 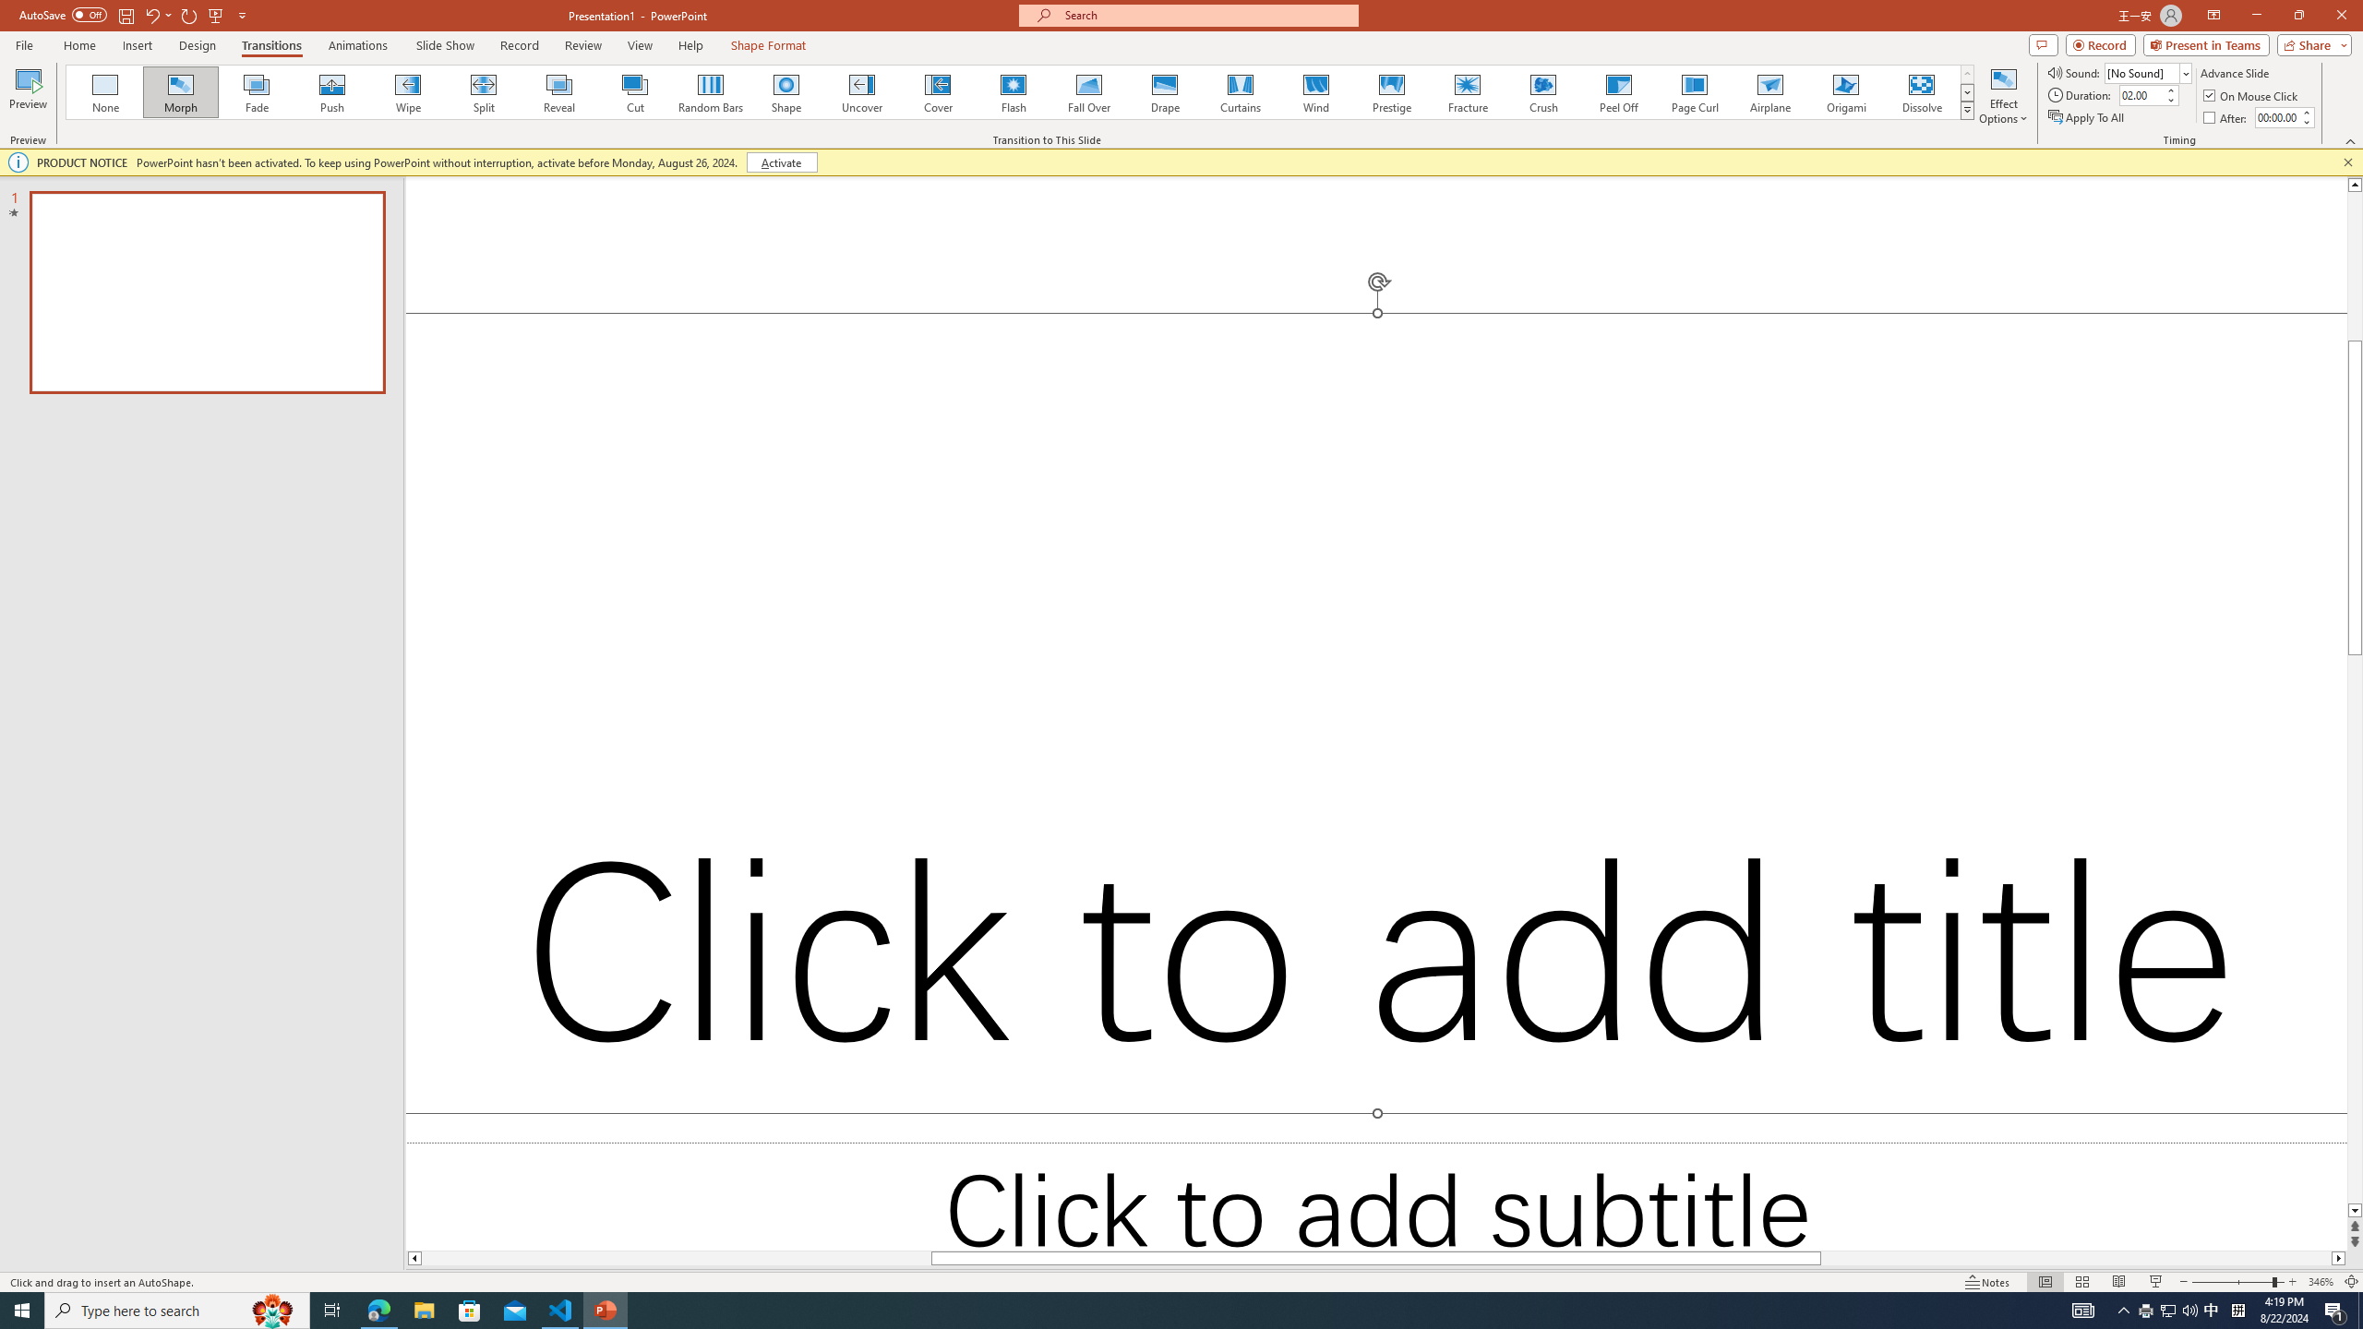 What do you see at coordinates (2141, 94) in the screenshot?
I see `Duration` at bounding box center [2141, 94].